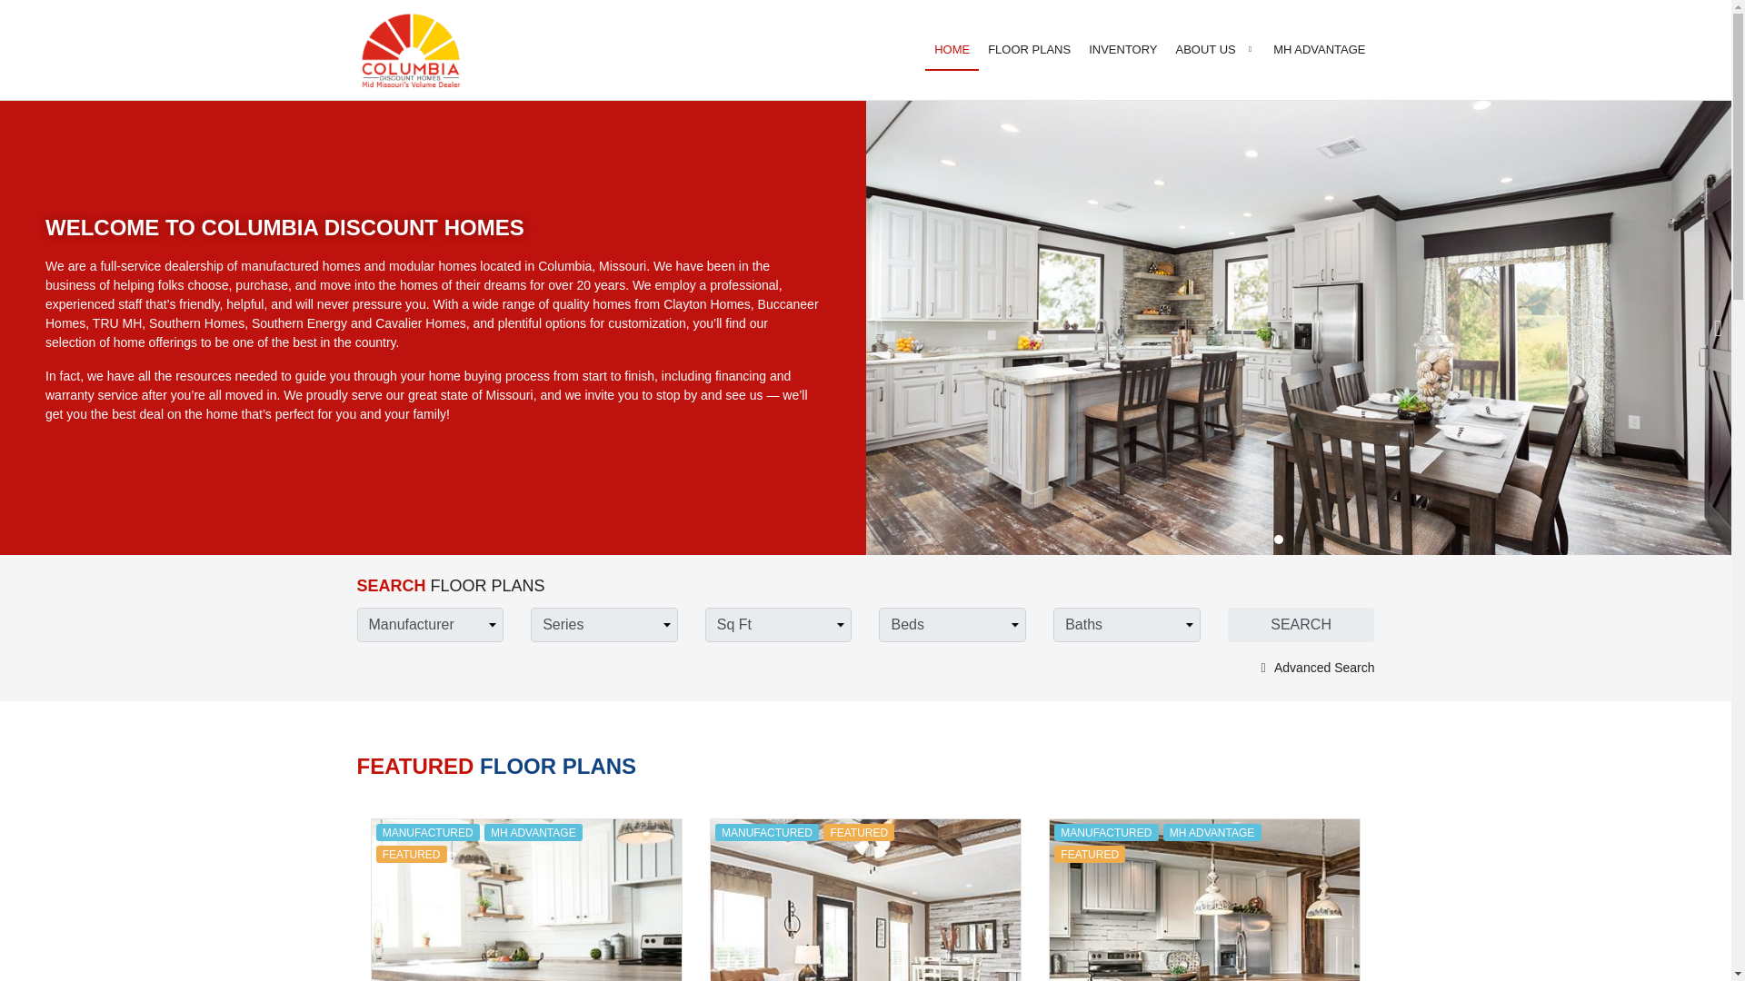  Describe the element at coordinates (1122, 49) in the screenshot. I see `INVENTORY` at that location.